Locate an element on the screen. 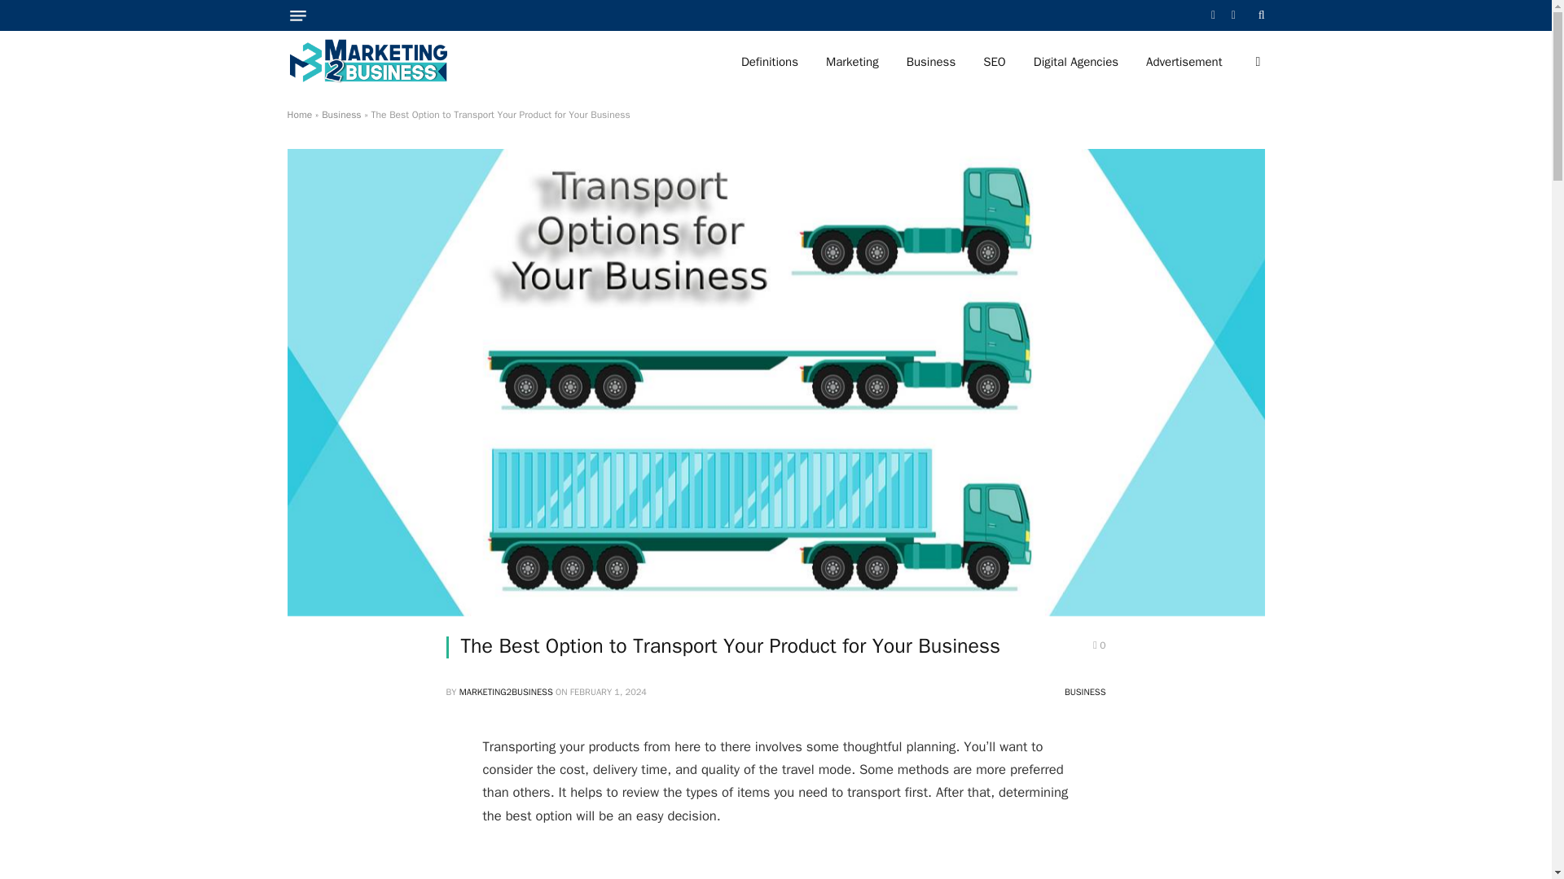 The width and height of the screenshot is (1564, 879). Posts by marketing2business is located at coordinates (507, 692).